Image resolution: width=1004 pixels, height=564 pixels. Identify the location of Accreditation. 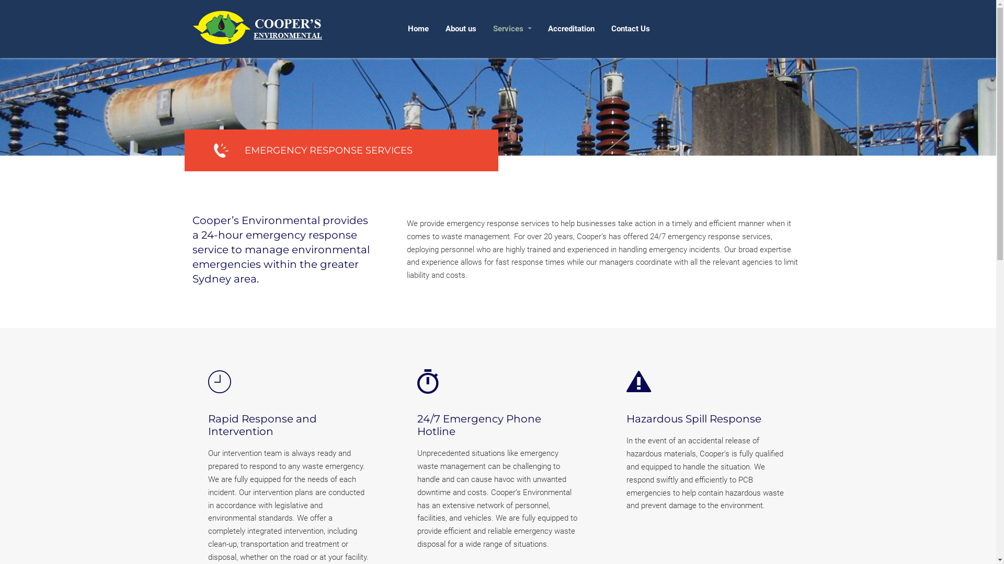
(571, 29).